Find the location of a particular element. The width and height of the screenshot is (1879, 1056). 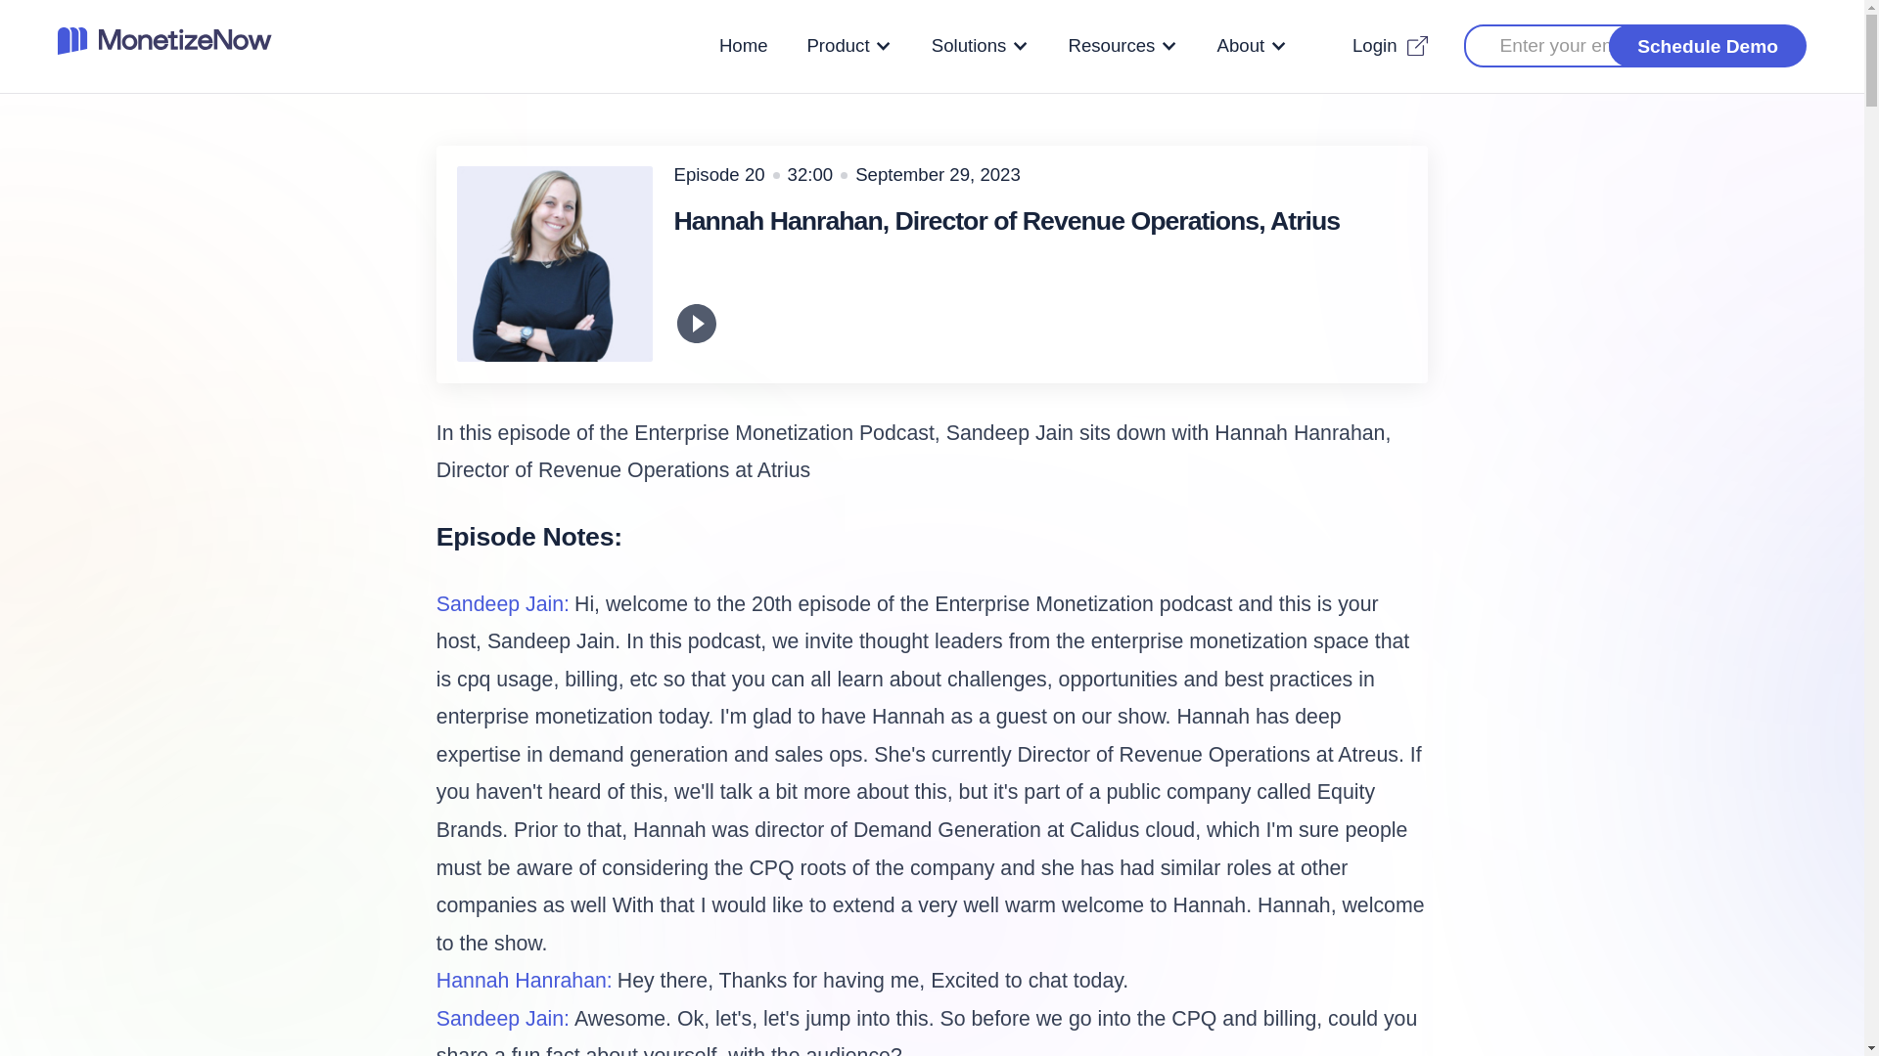

Home is located at coordinates (744, 45).